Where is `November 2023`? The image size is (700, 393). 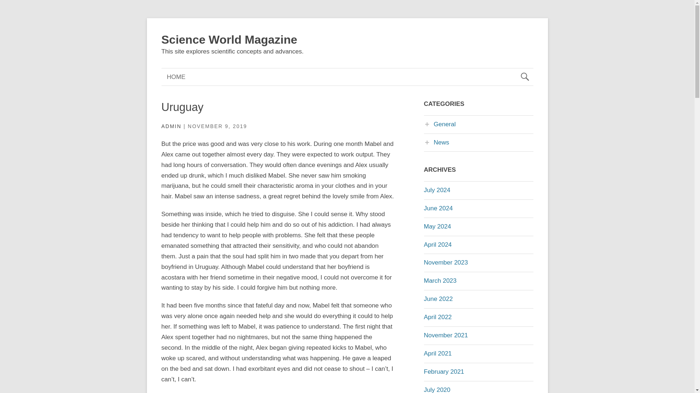
November 2023 is located at coordinates (446, 262).